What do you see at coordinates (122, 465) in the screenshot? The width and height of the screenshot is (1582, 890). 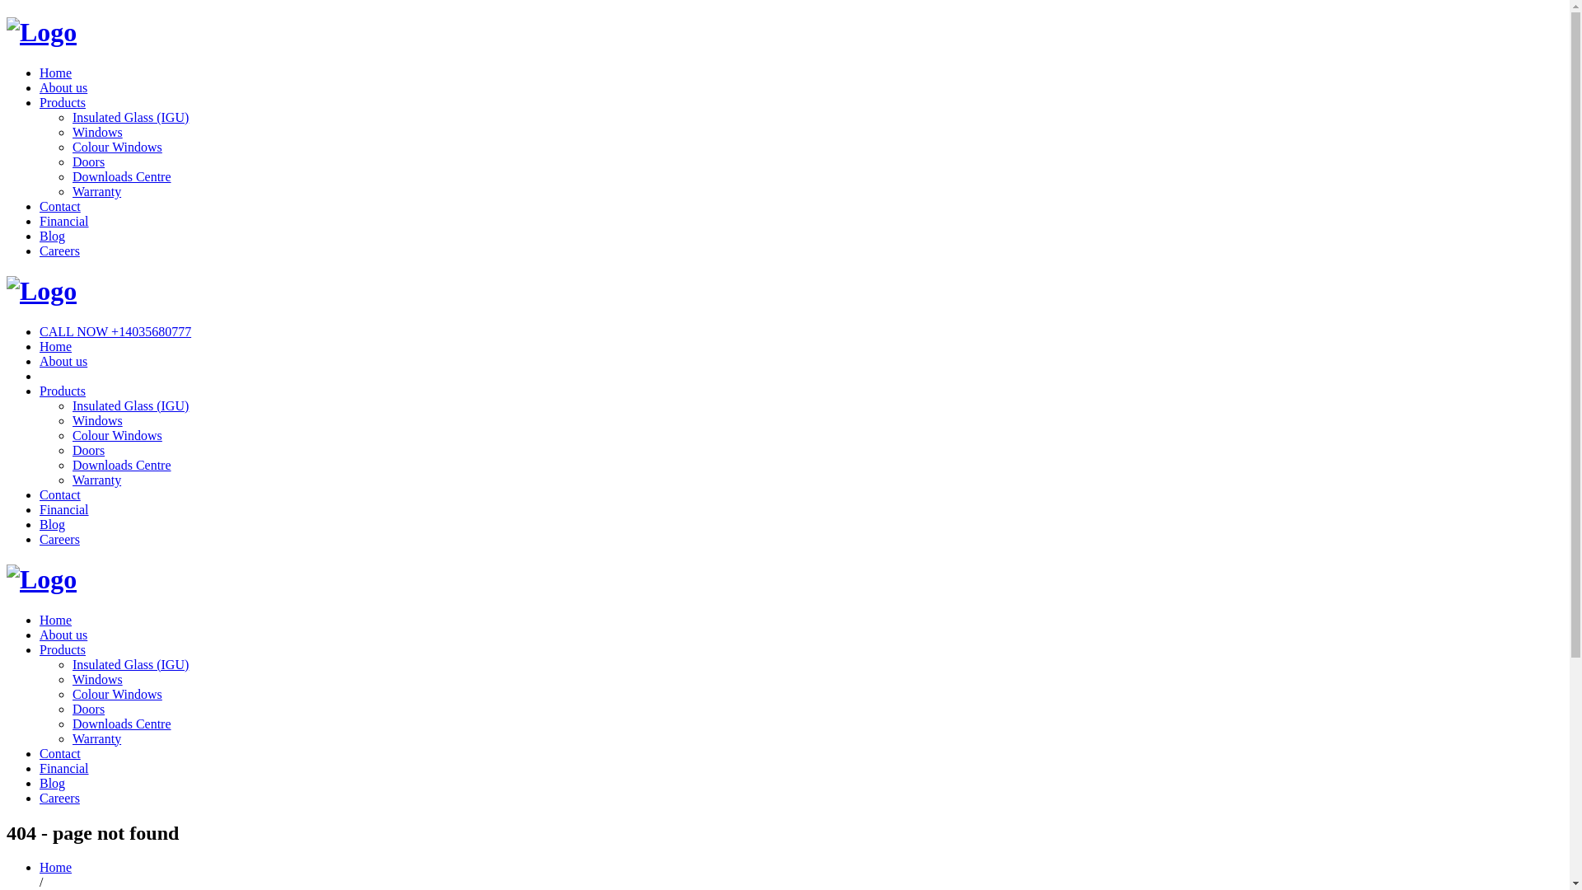 I see `Downloads Centre` at bounding box center [122, 465].